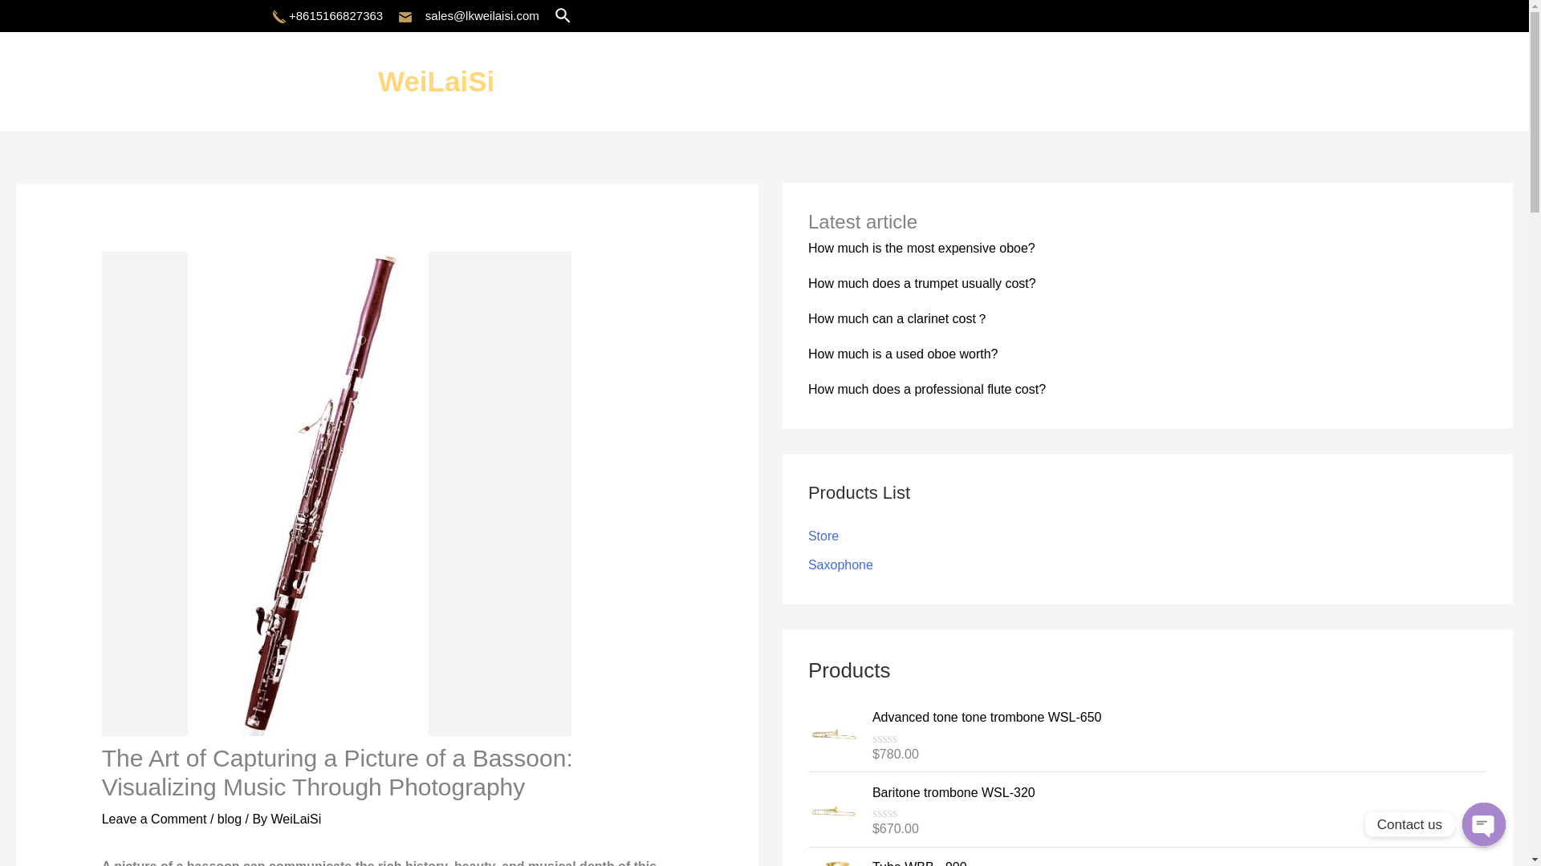 This screenshot has height=866, width=1541. I want to click on How much does a professional flute cost?, so click(926, 389).